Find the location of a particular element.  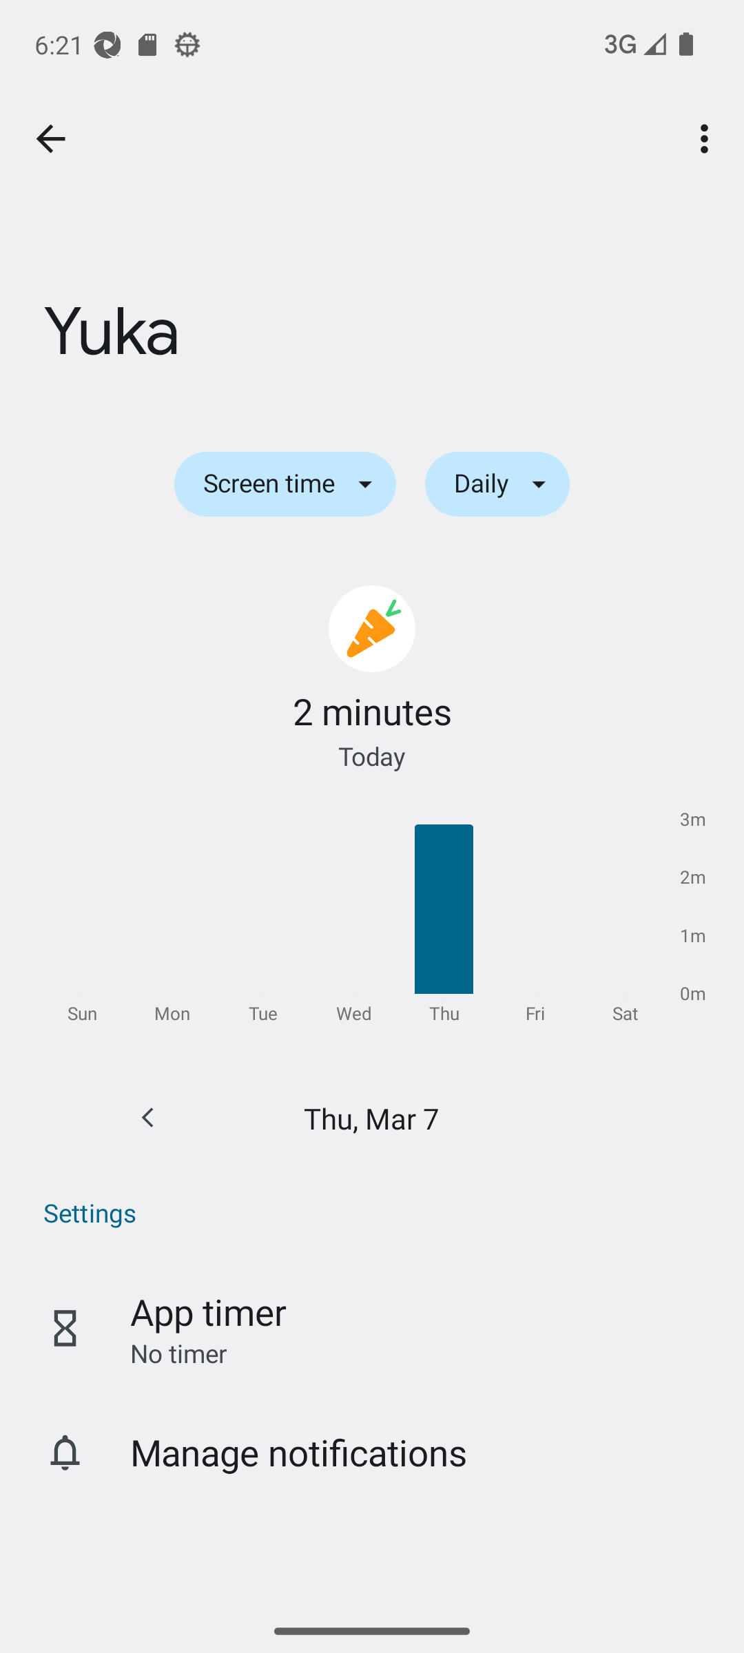

Navigate up is located at coordinates (50, 139).